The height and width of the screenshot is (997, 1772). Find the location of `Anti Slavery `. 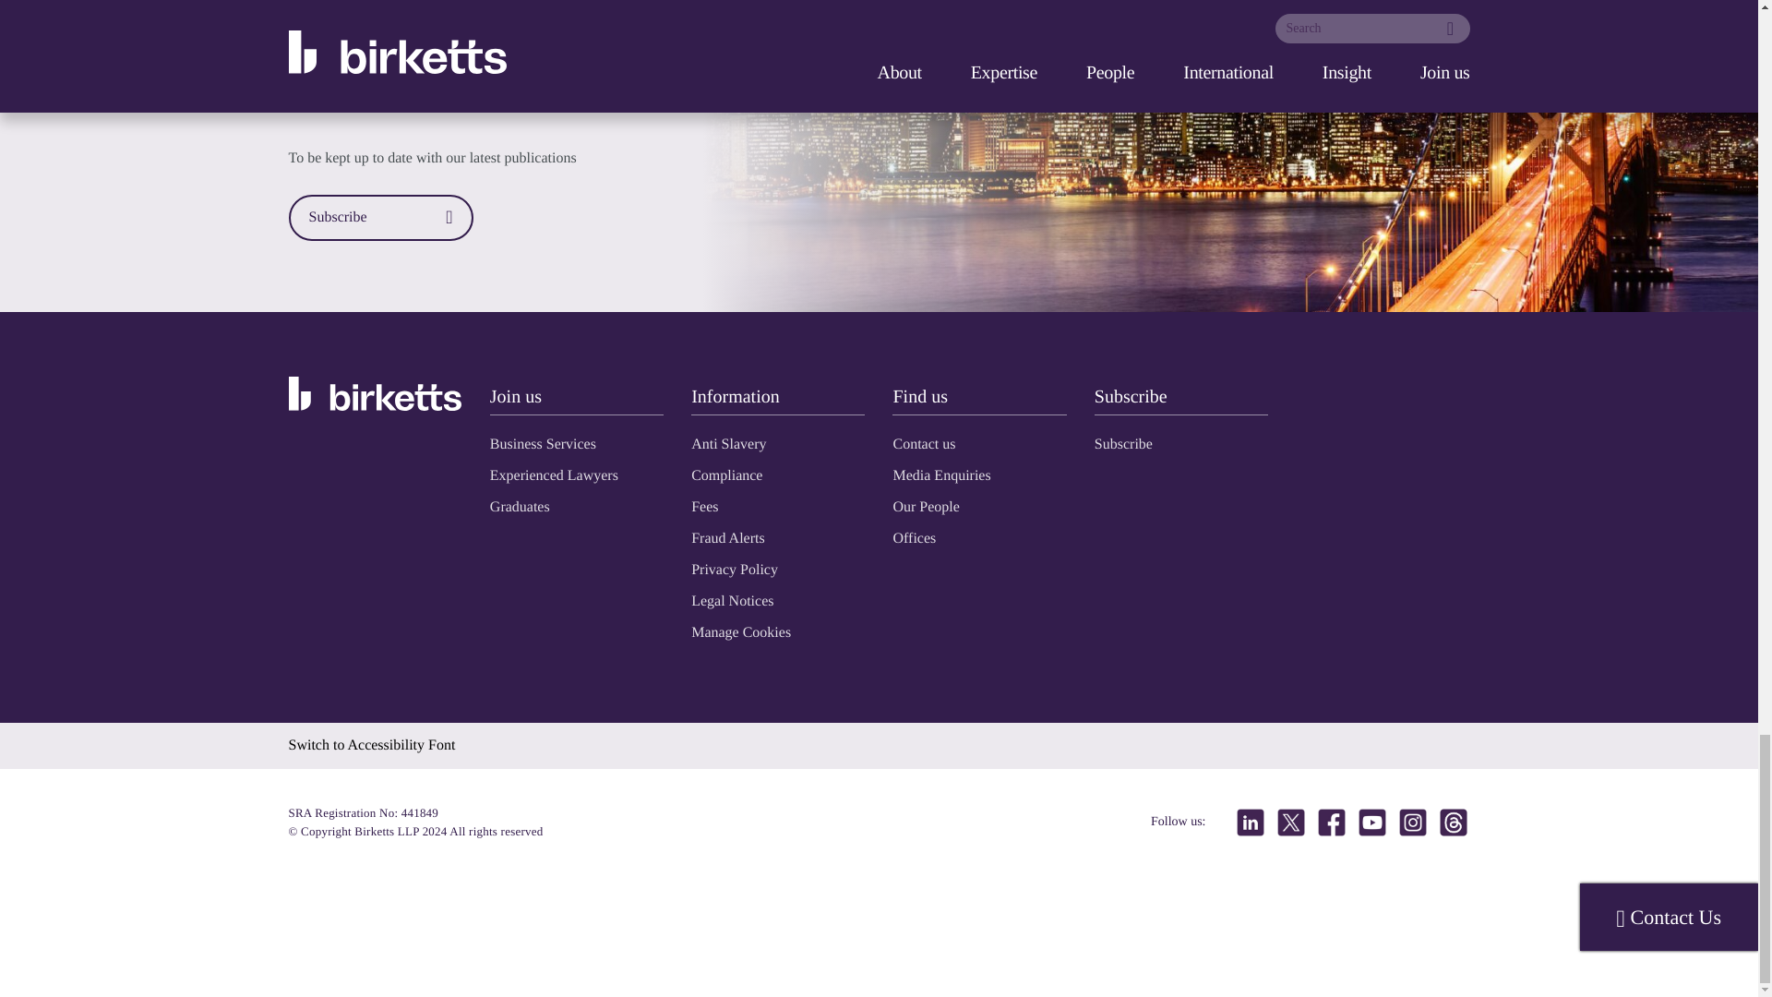

Anti Slavery  is located at coordinates (727, 445).